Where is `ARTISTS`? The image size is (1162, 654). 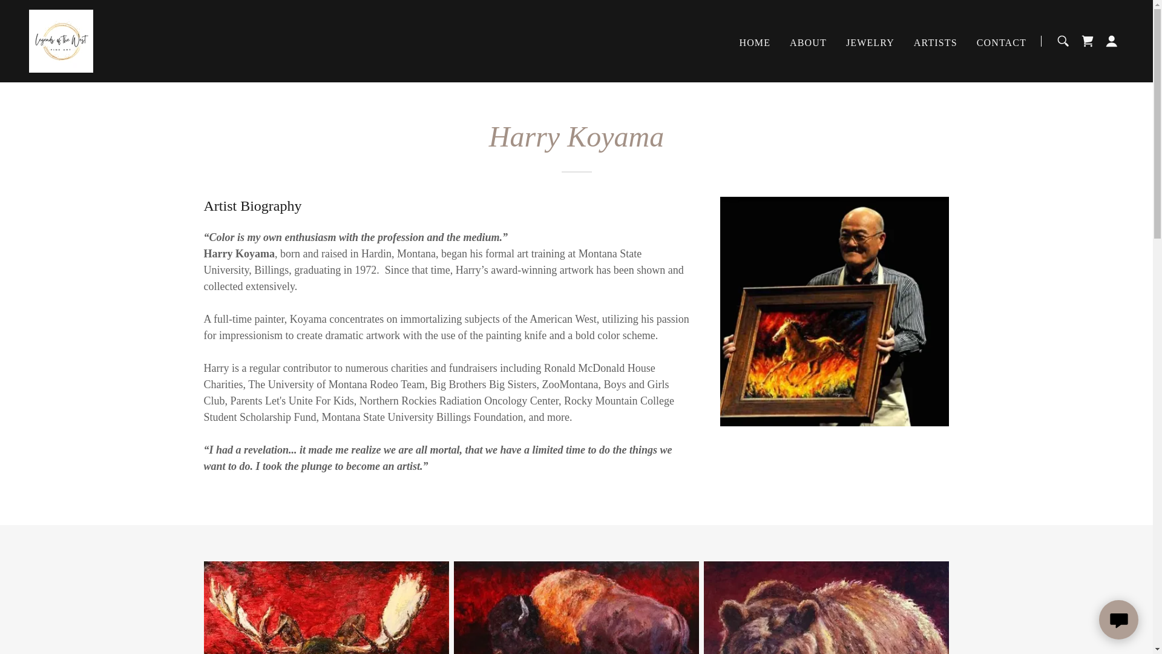
ARTISTS is located at coordinates (935, 42).